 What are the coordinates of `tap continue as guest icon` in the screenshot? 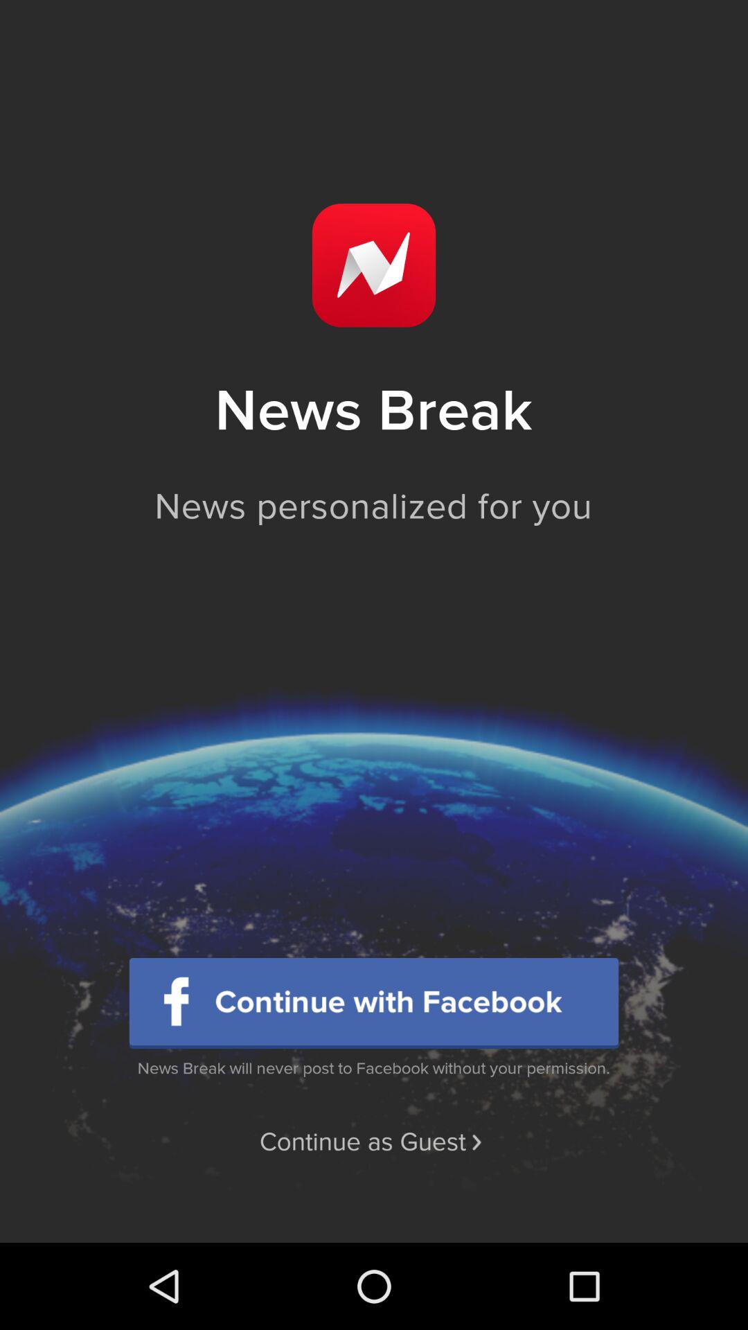 It's located at (373, 1142).